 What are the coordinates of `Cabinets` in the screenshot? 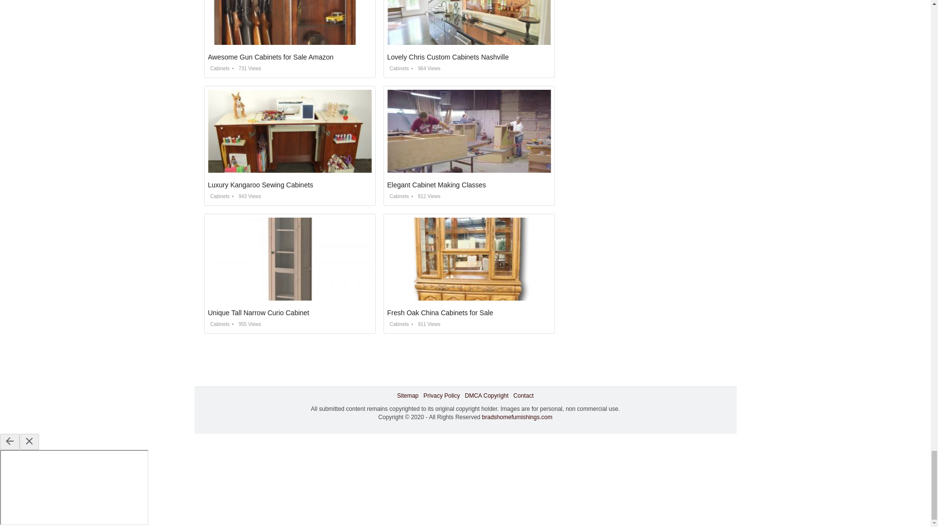 It's located at (219, 323).